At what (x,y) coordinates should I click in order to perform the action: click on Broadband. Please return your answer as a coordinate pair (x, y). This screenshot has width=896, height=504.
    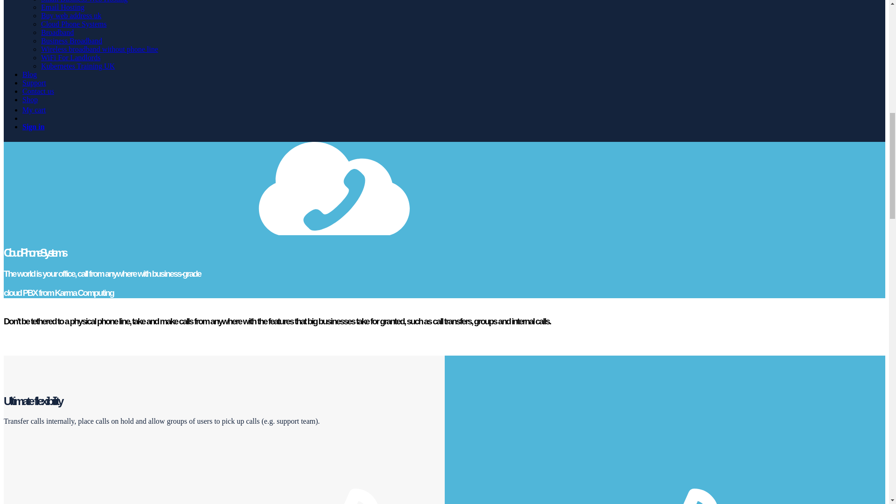
    Looking at the image, I should click on (57, 32).